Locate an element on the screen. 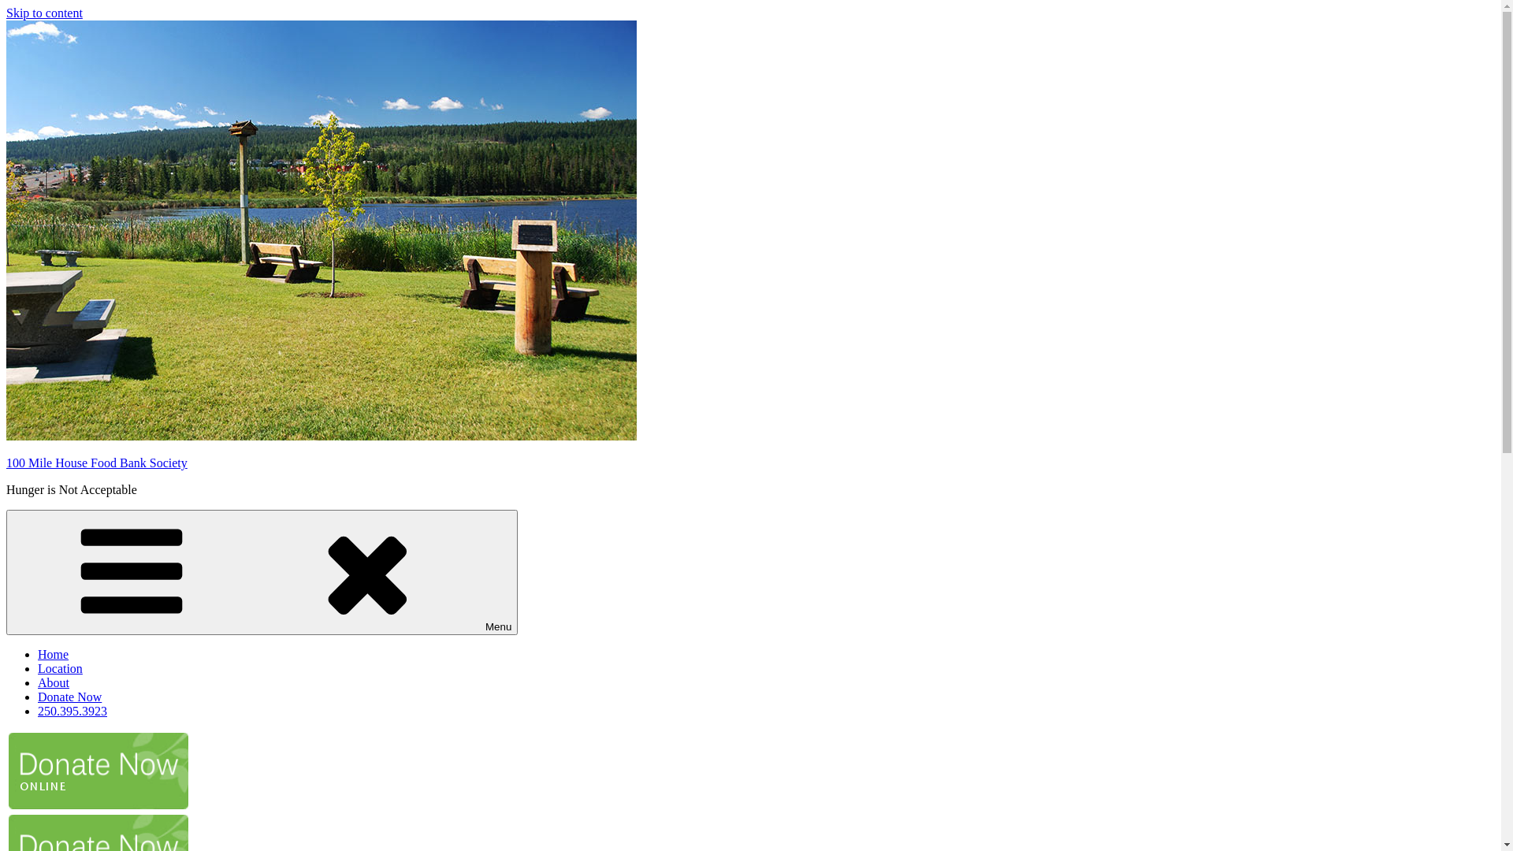  Home is located at coordinates (54, 654).